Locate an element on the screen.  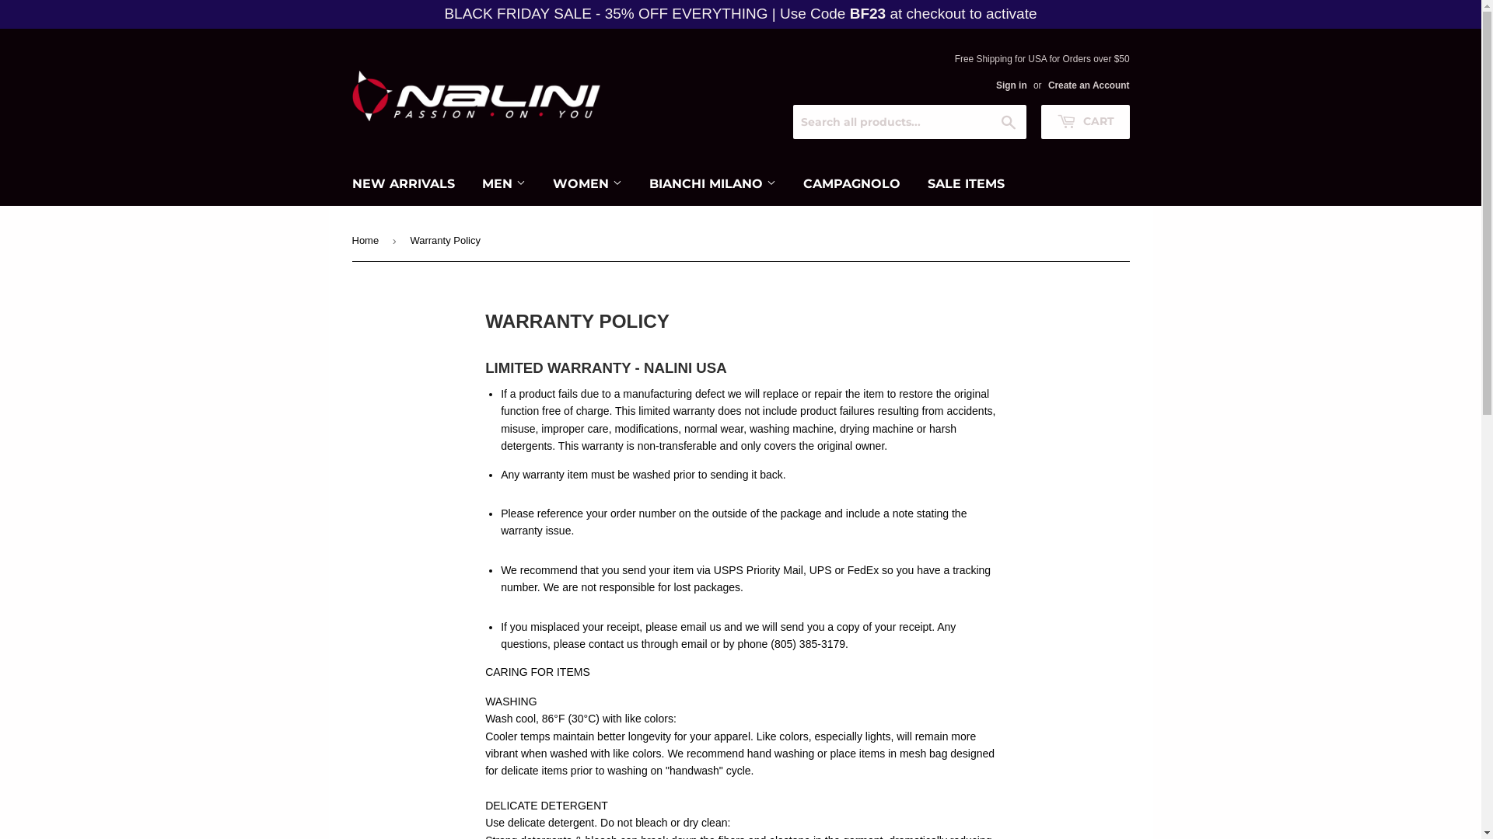
email is located at coordinates (695, 644).